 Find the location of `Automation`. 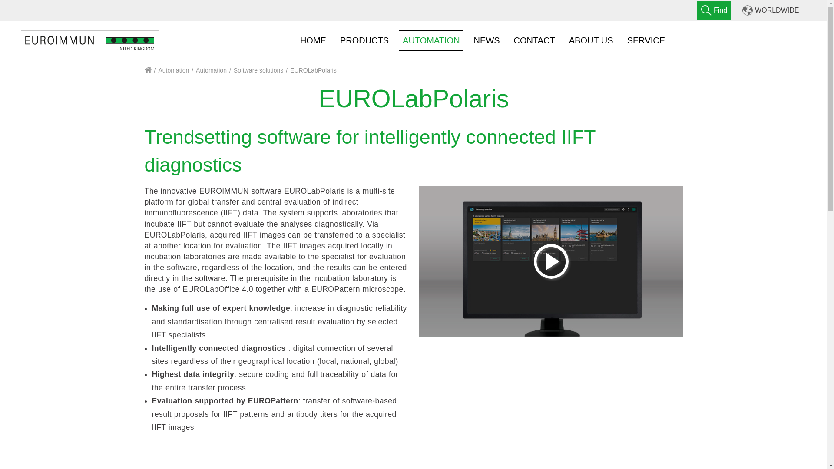

Automation is located at coordinates (174, 70).